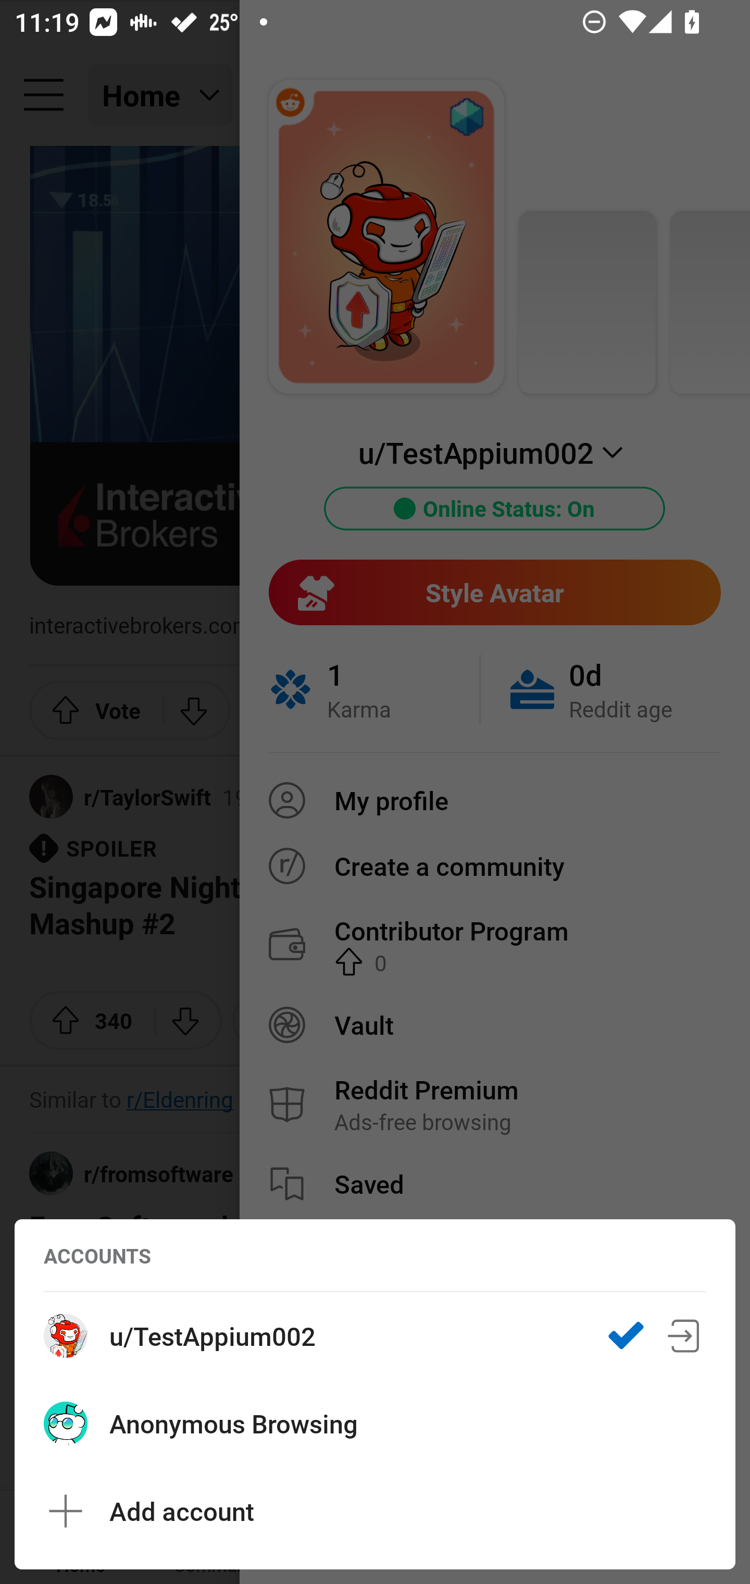  I want to click on Custom avatar u/TestAppium002 Remove account, so click(375, 1336).